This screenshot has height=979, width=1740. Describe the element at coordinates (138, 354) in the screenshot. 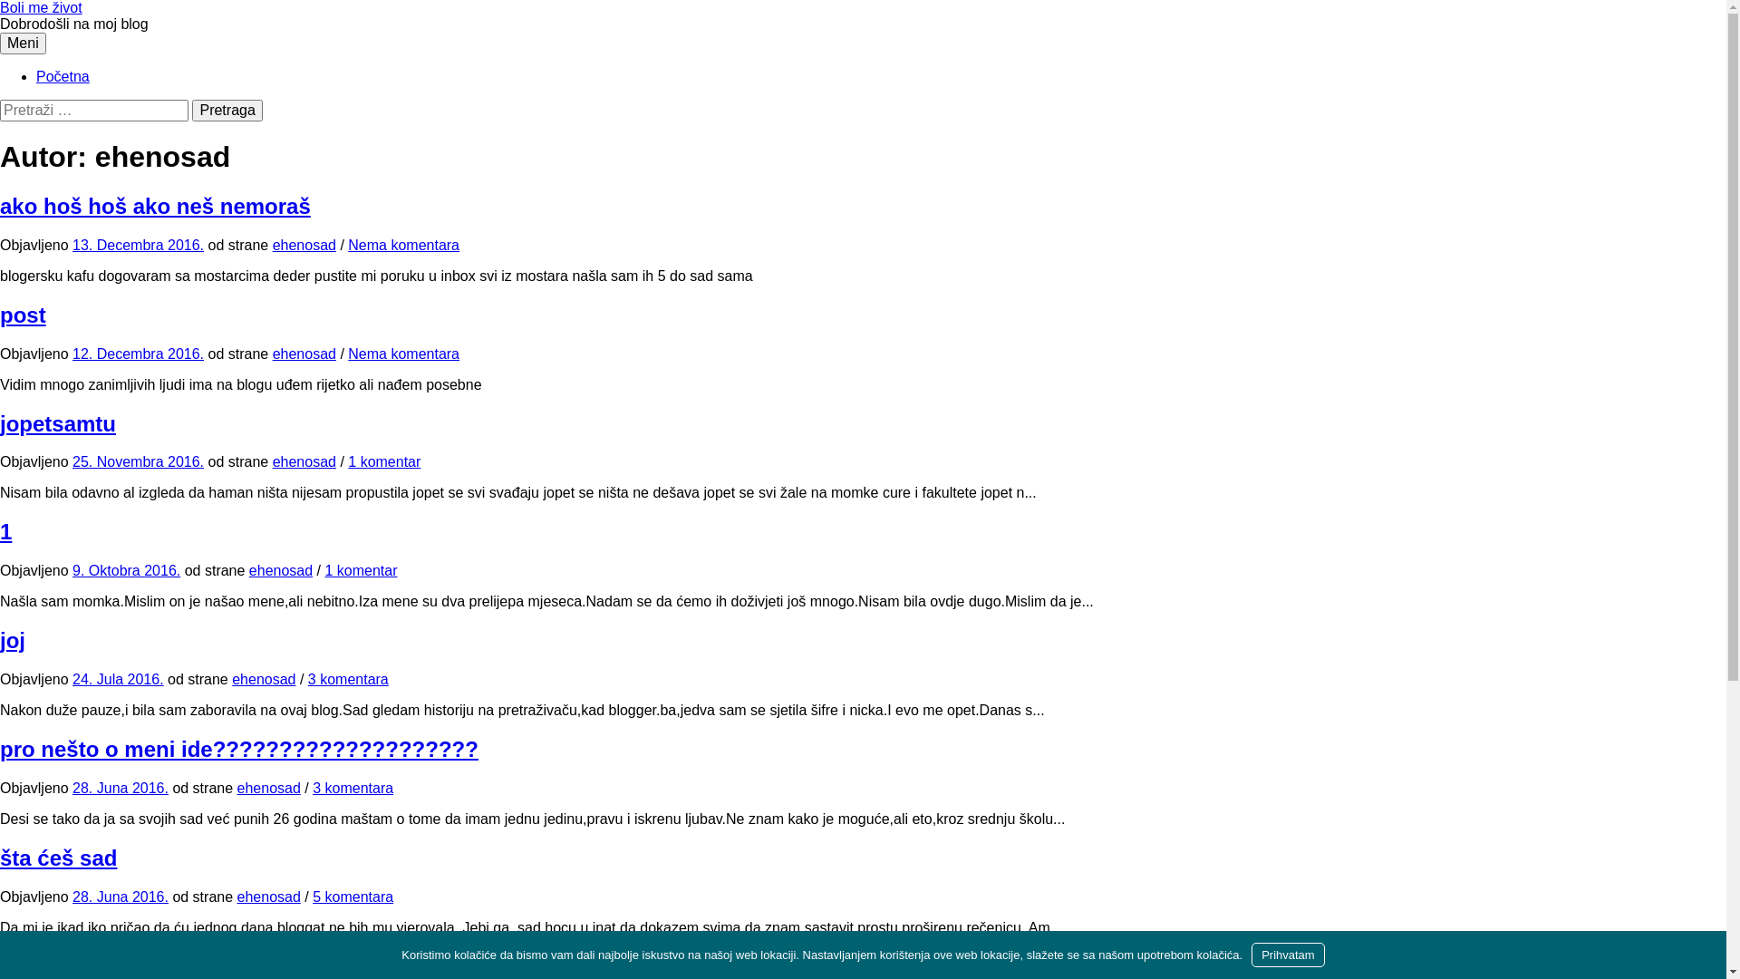

I see `12. Decembra 2016.` at that location.